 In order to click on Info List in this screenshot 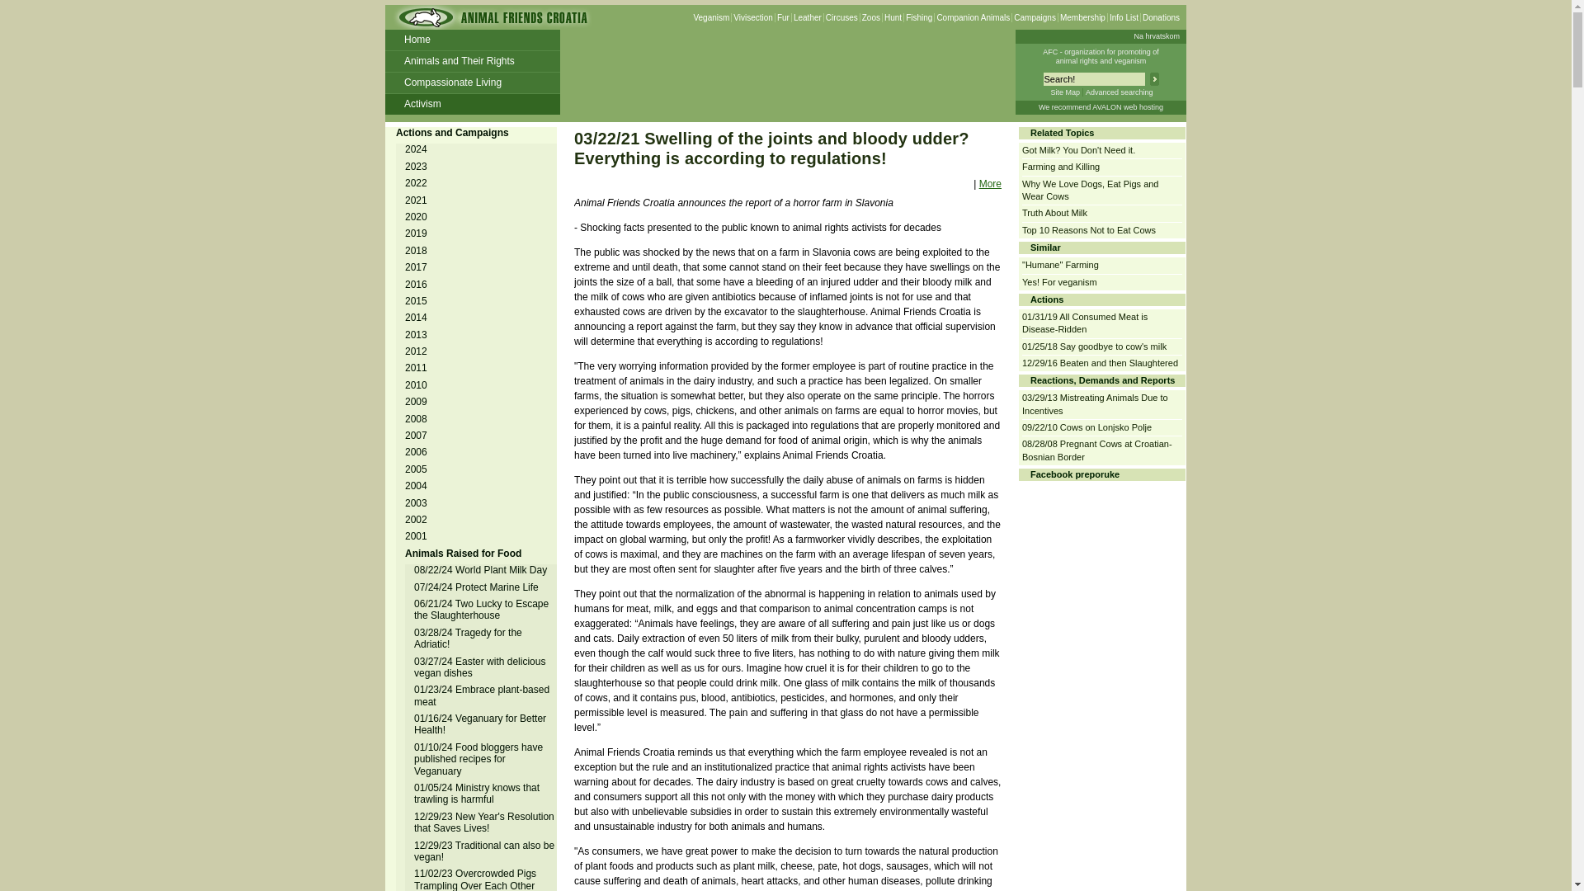, I will do `click(1124, 18)`.